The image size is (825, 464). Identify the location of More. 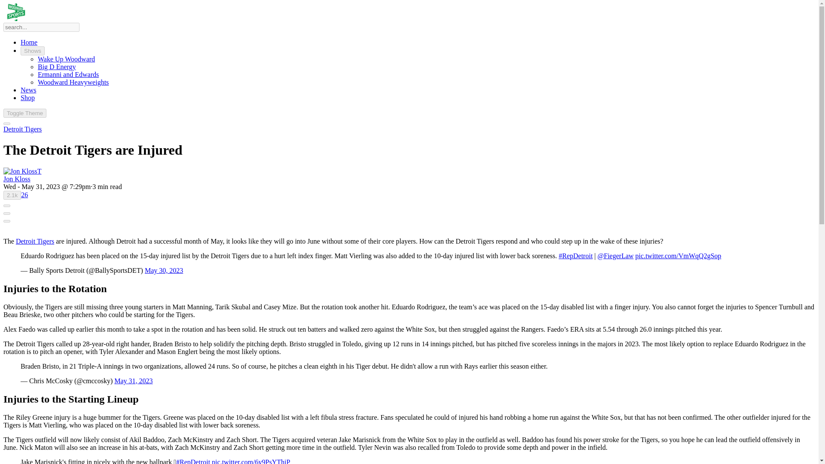
(6, 213).